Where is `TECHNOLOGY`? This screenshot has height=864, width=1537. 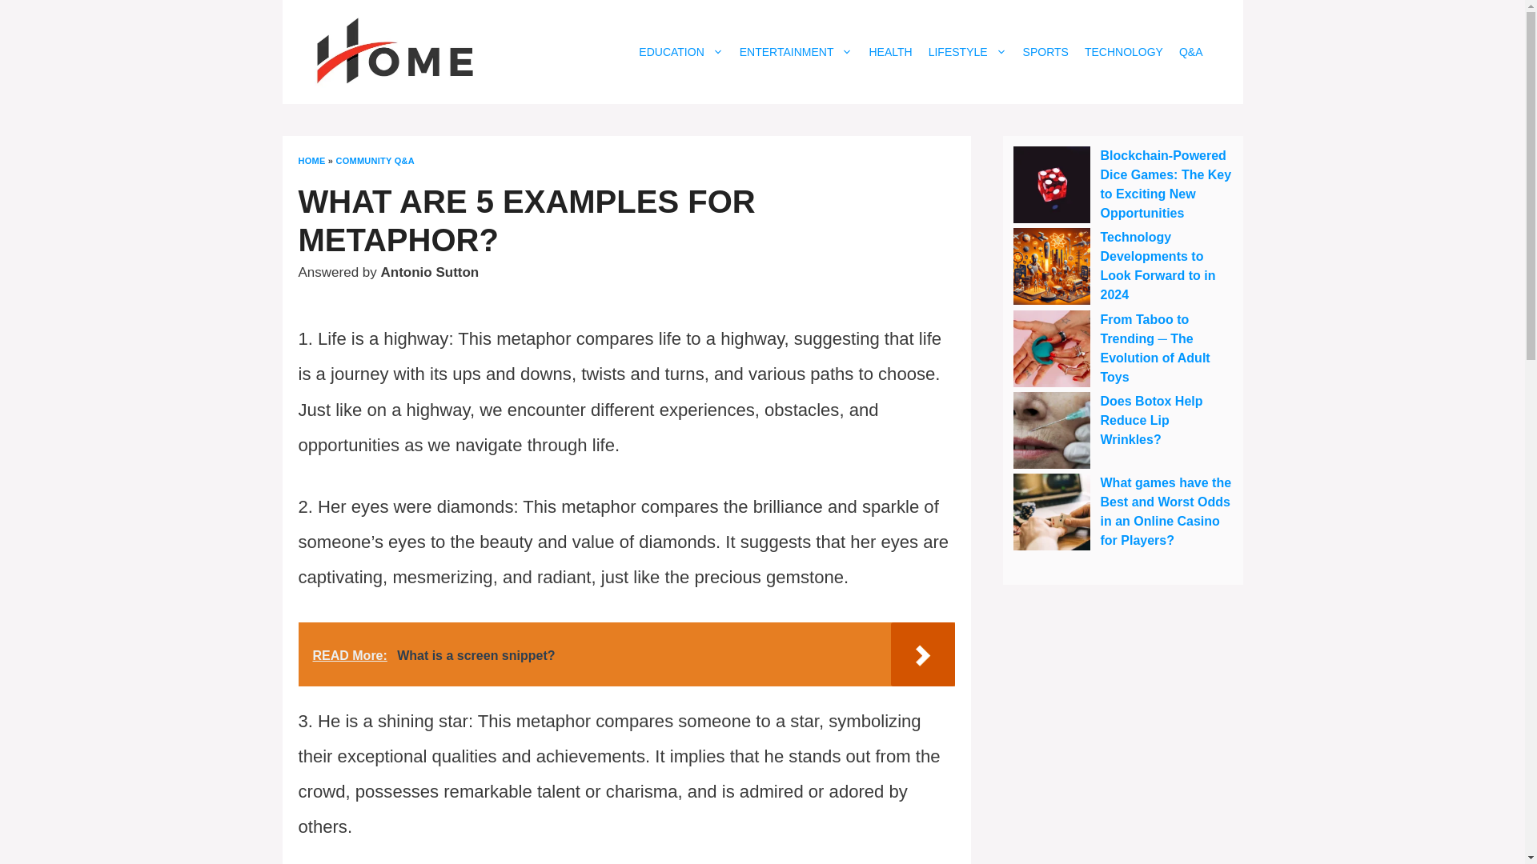
TECHNOLOGY is located at coordinates (1124, 51).